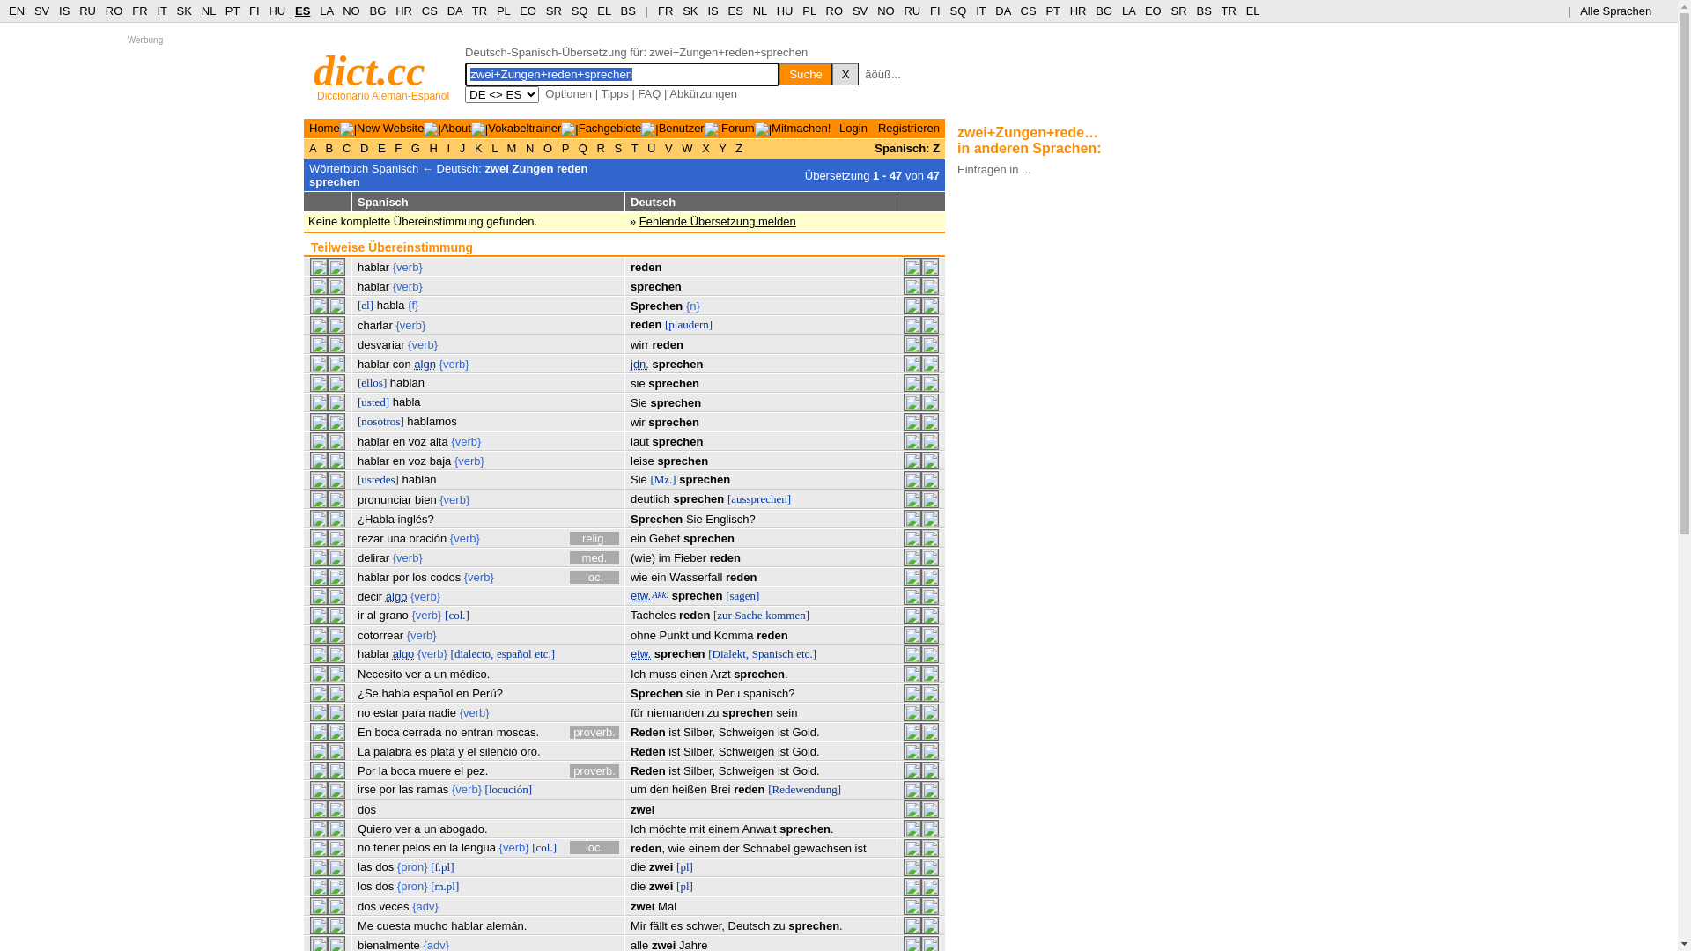 The width and height of the screenshot is (1691, 951). I want to click on D, so click(365, 148).